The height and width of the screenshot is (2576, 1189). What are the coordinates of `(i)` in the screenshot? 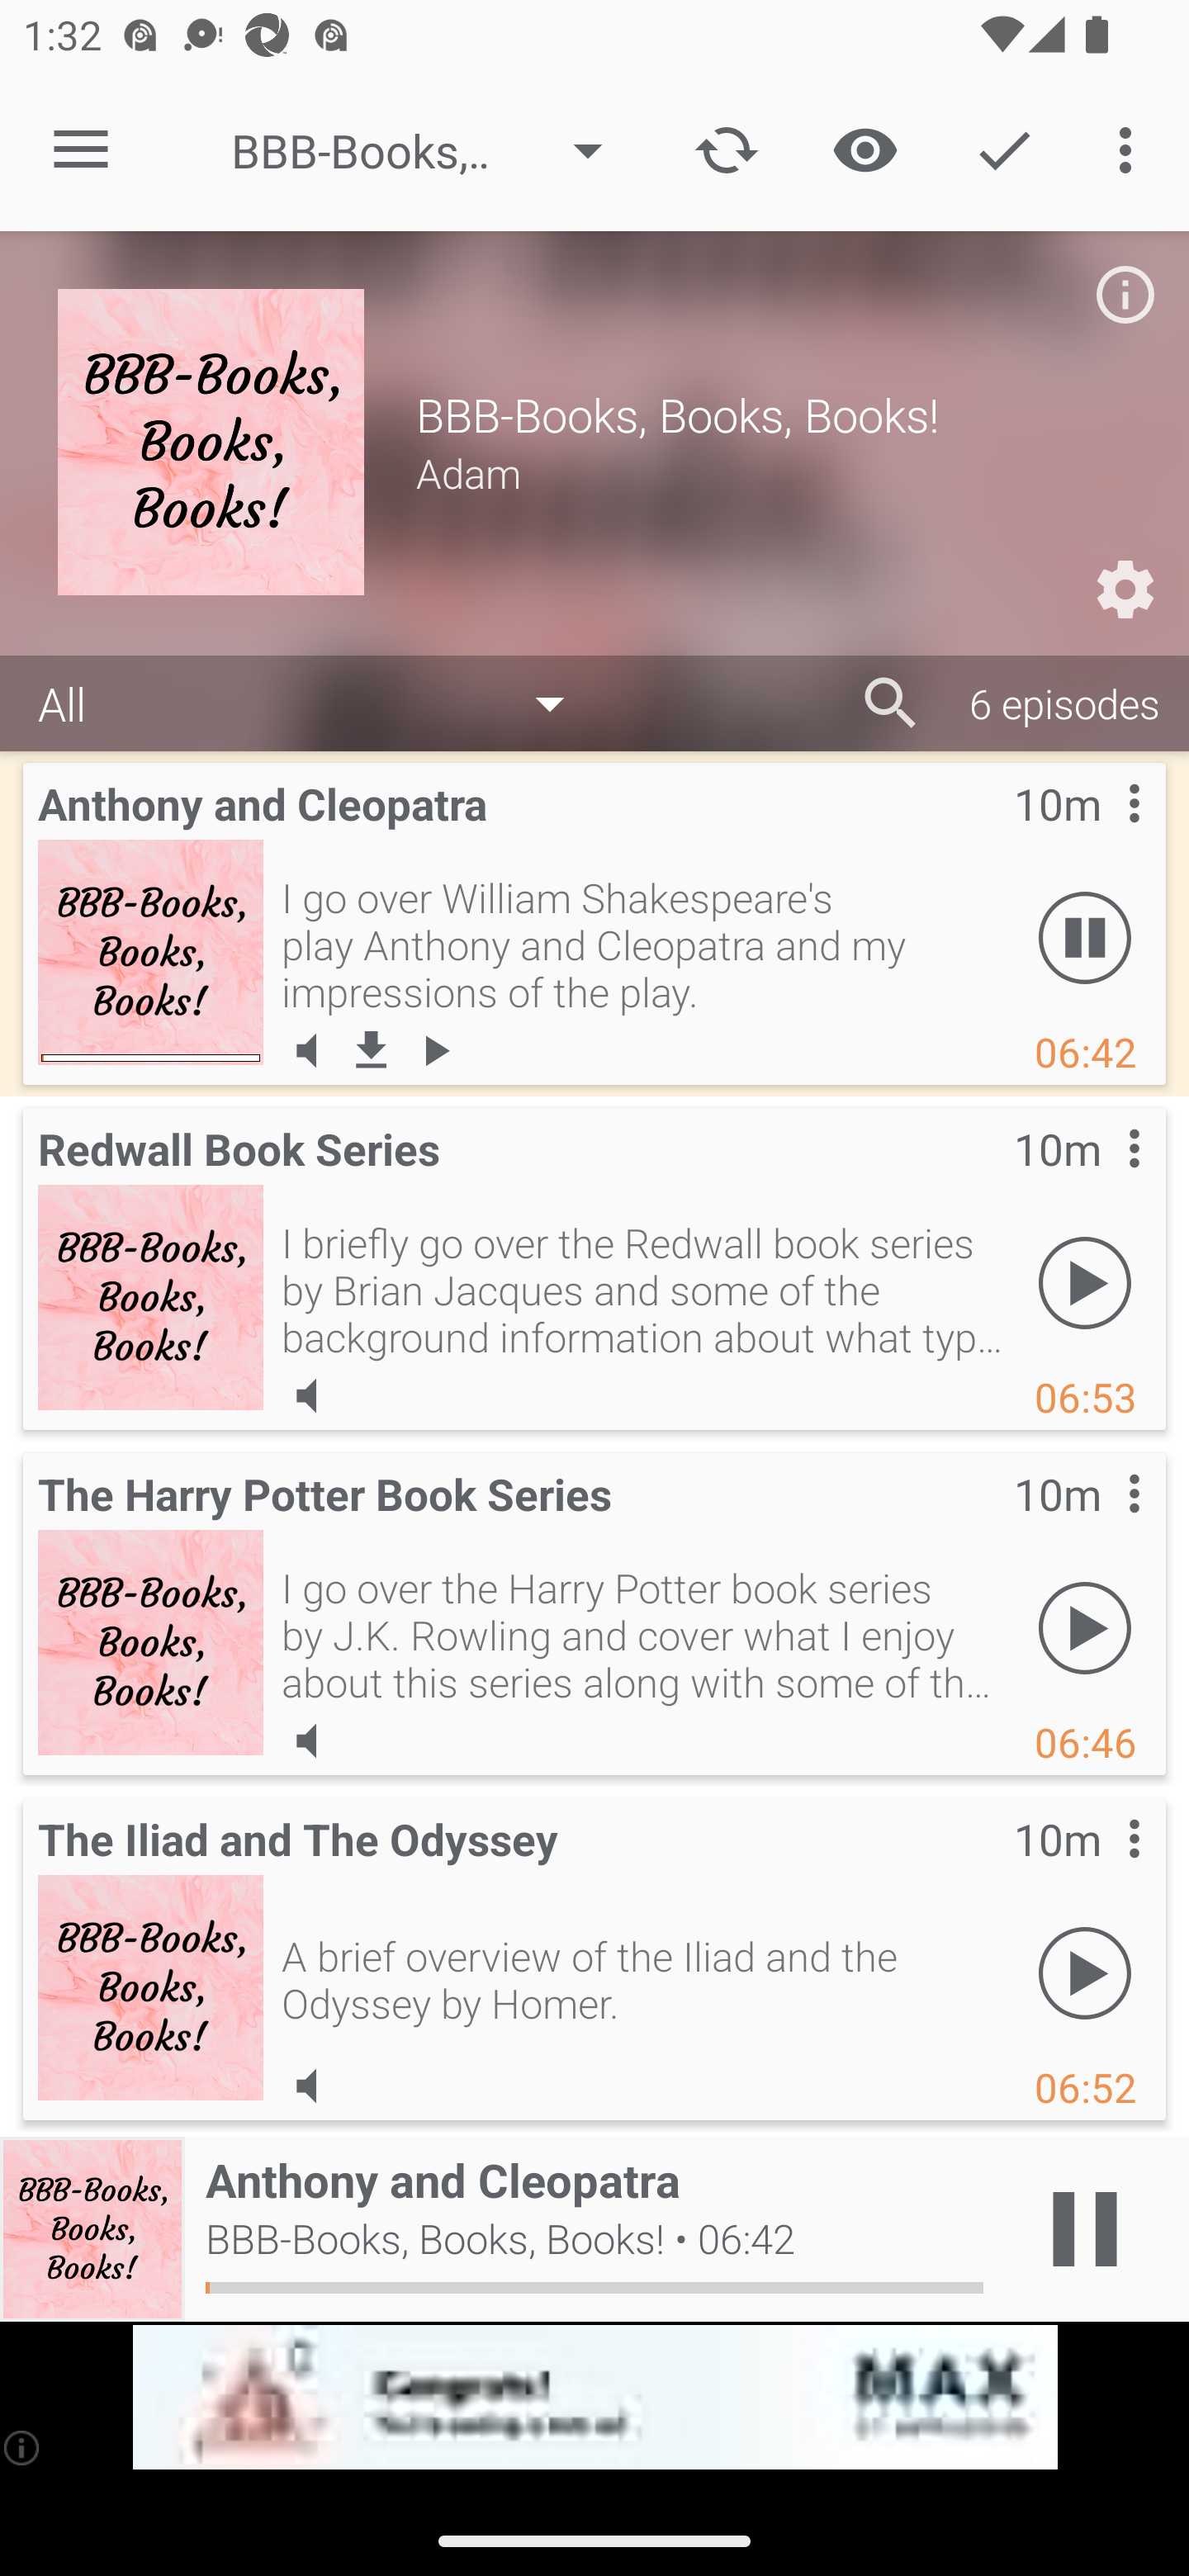 It's located at (23, 2447).